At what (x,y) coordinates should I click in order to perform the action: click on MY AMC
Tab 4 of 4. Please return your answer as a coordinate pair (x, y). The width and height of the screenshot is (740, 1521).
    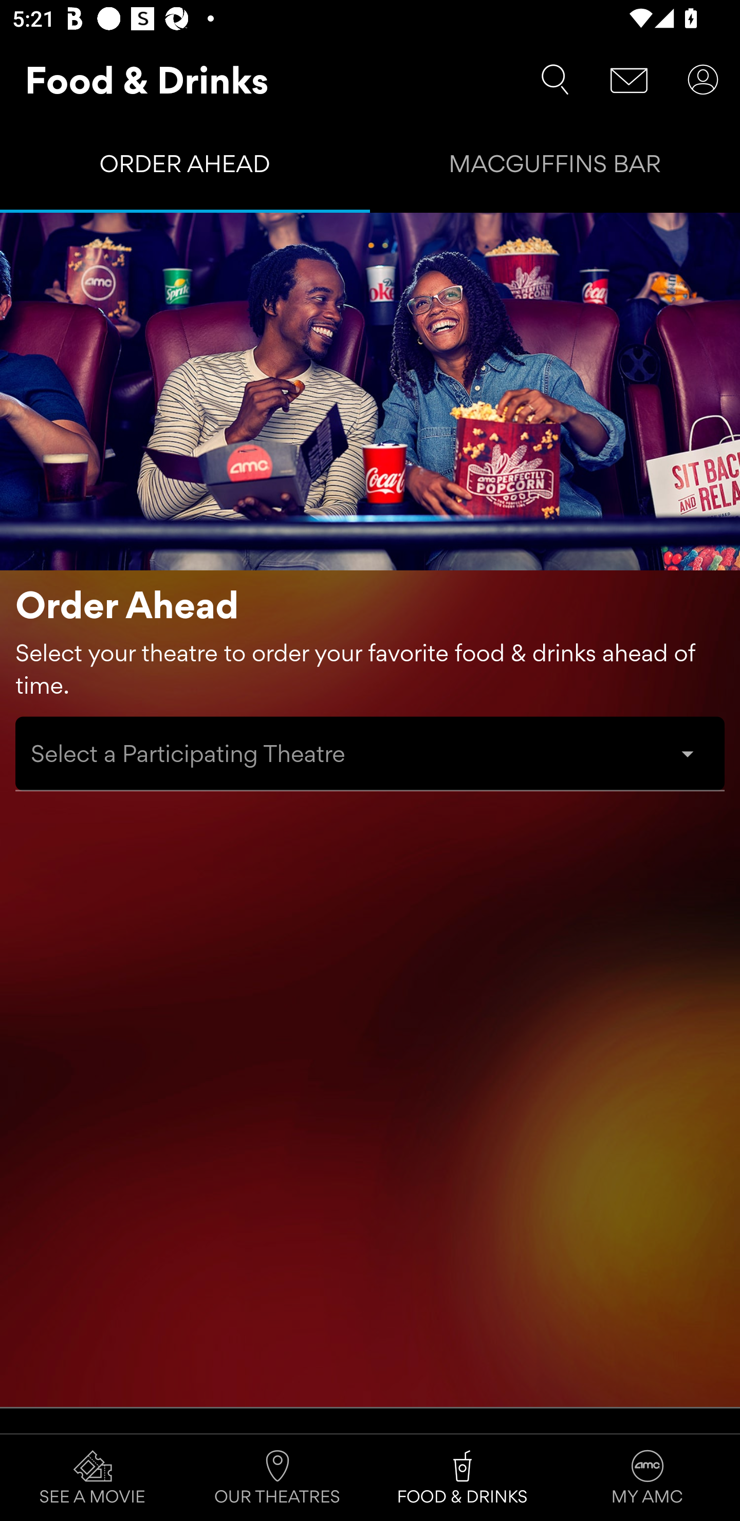
    Looking at the image, I should click on (647, 1478).